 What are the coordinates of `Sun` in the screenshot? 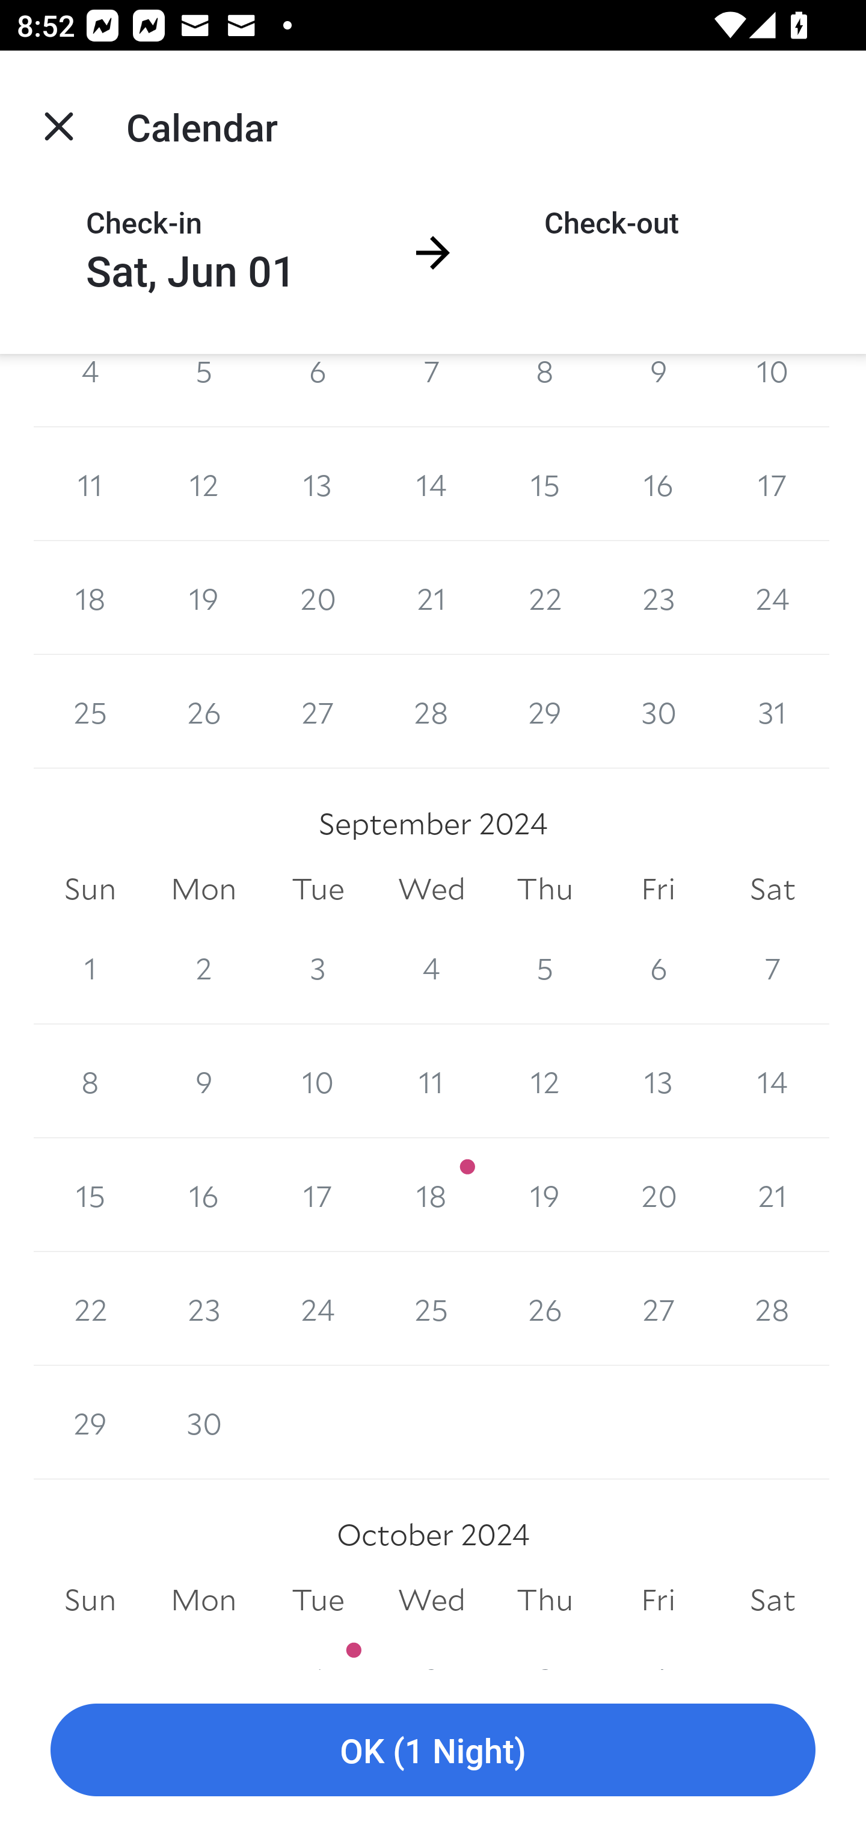 It's located at (90, 889).